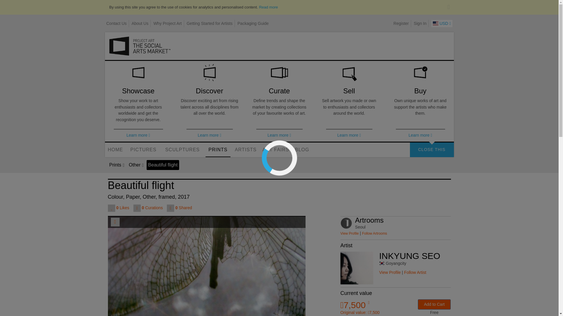 This screenshot has height=316, width=563. I want to click on PRINTS, so click(218, 150).